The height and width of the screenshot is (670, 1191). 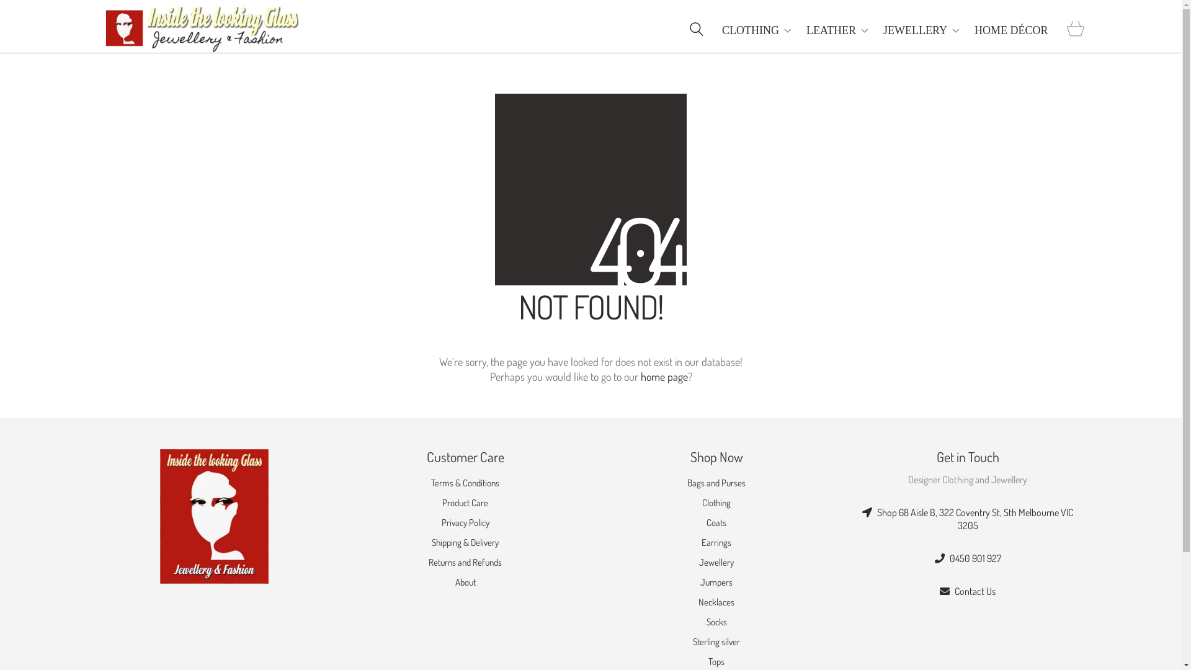 I want to click on Shipping & Delivery, so click(x=465, y=543).